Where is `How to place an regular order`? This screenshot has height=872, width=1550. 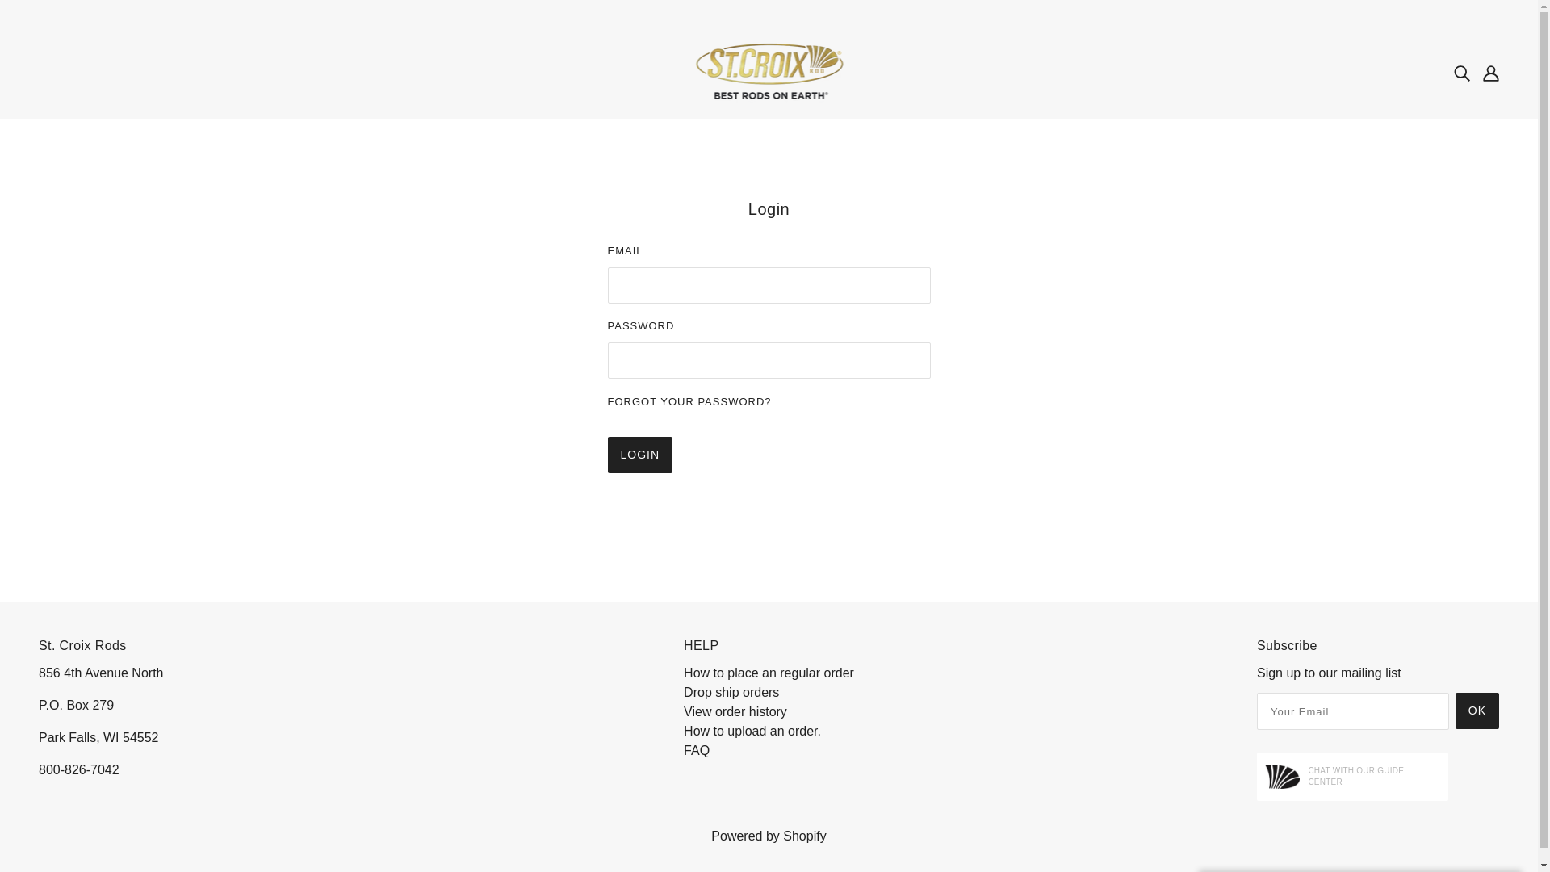 How to place an regular order is located at coordinates (769, 673).